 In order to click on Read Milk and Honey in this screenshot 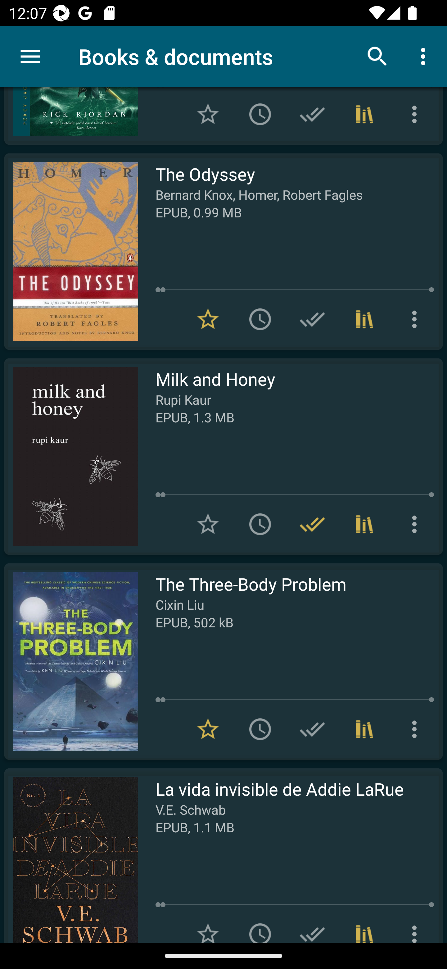, I will do `click(71, 456)`.